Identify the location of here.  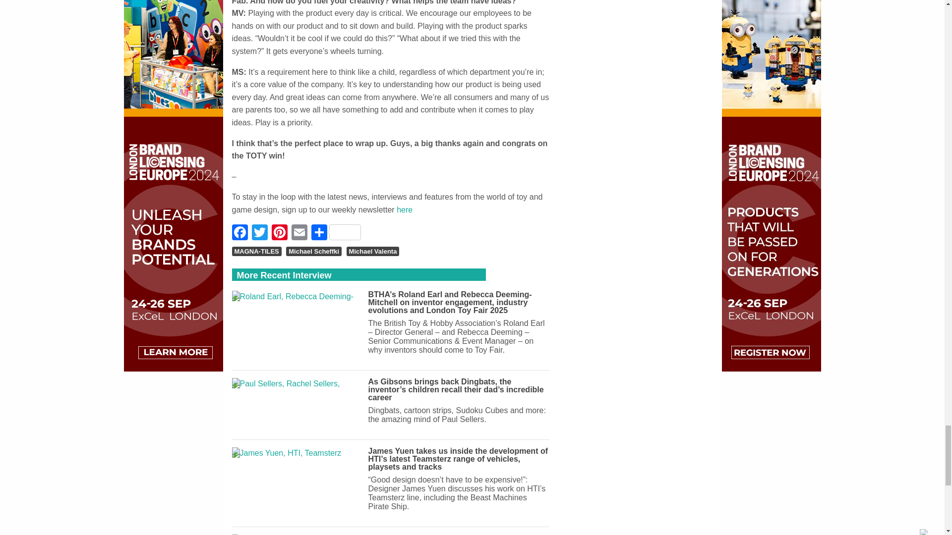
(405, 210).